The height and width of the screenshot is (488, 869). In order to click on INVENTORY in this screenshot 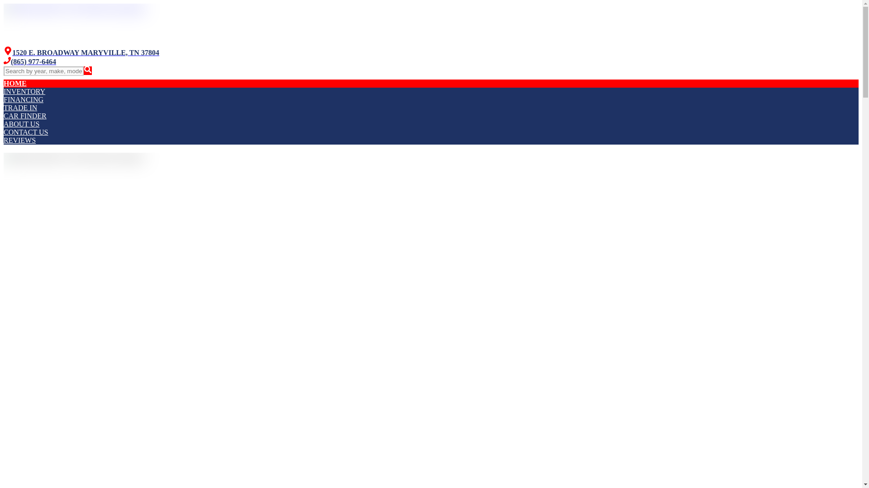, I will do `click(24, 91)`.